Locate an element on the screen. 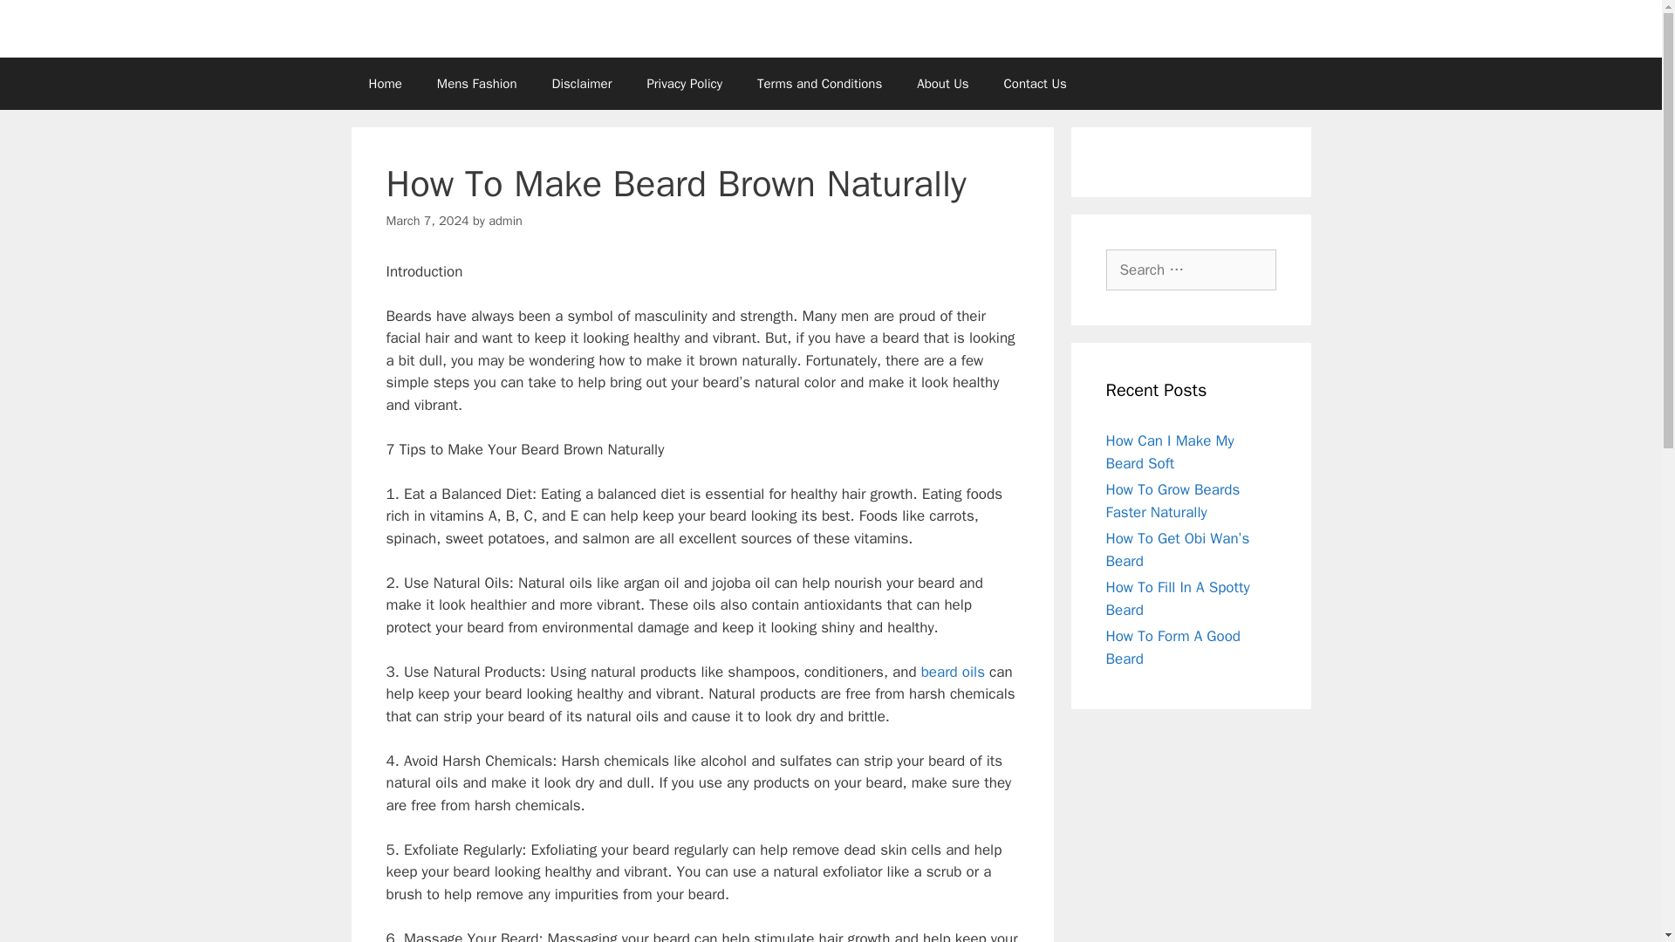 The height and width of the screenshot is (942, 1675). View all posts by admin is located at coordinates (506, 221).